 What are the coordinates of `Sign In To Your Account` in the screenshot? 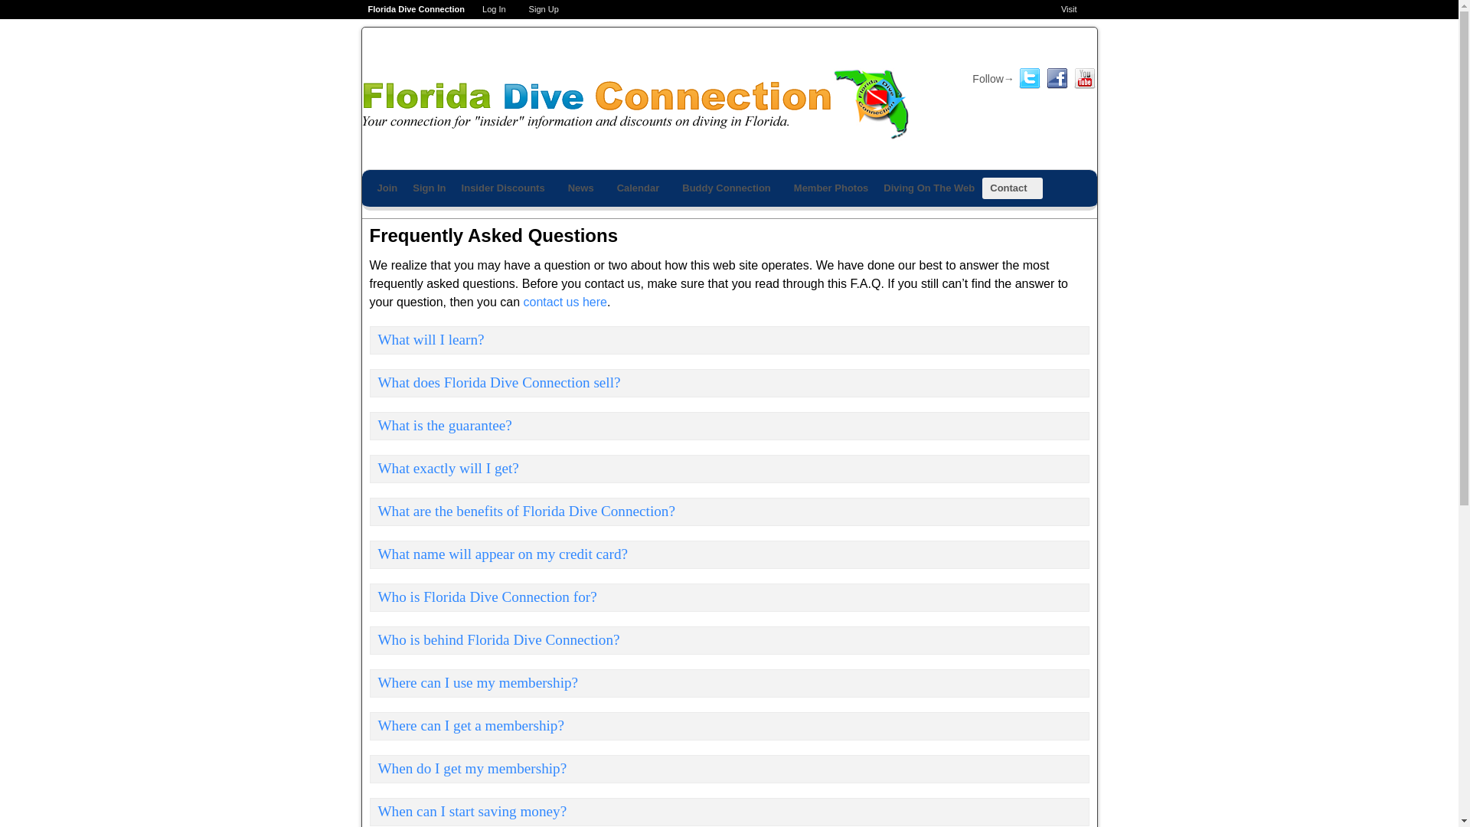 It's located at (429, 188).